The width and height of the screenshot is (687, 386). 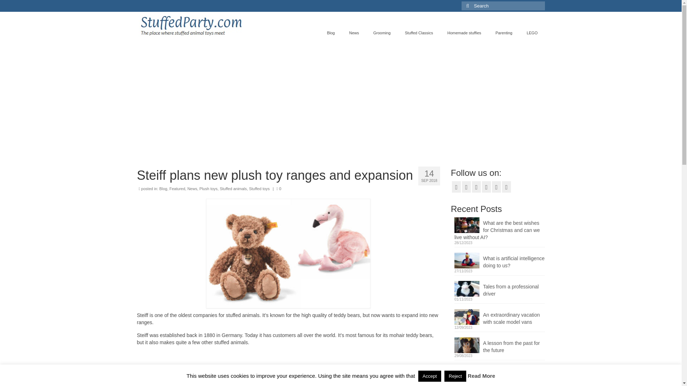 What do you see at coordinates (382, 33) in the screenshot?
I see `Grooming` at bounding box center [382, 33].